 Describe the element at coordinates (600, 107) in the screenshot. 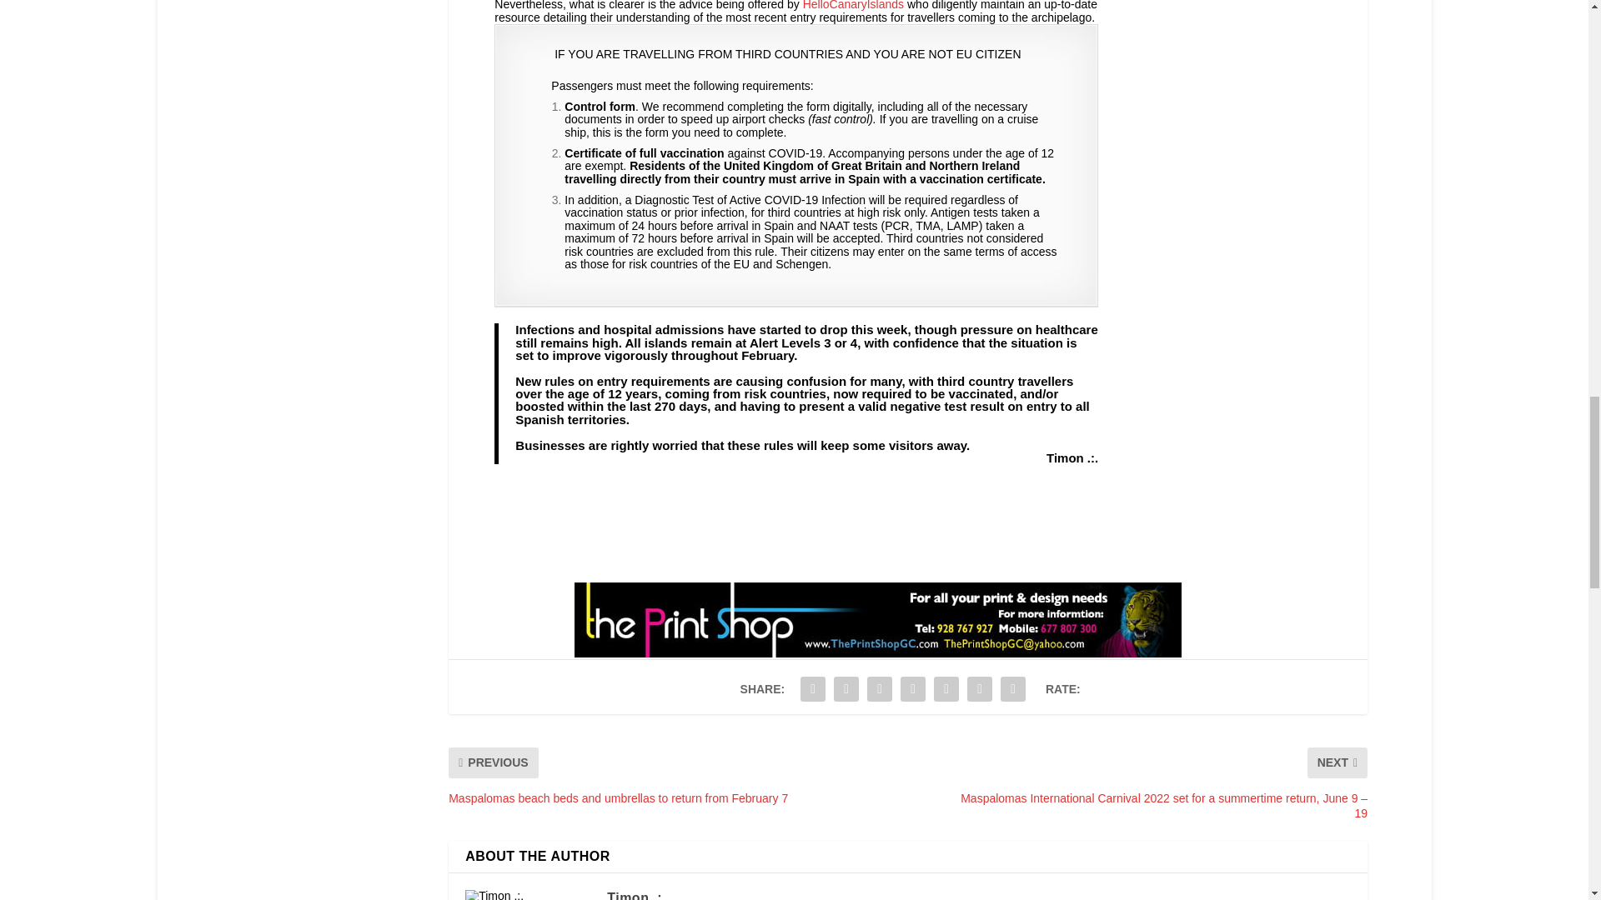

I see `Control form` at that location.